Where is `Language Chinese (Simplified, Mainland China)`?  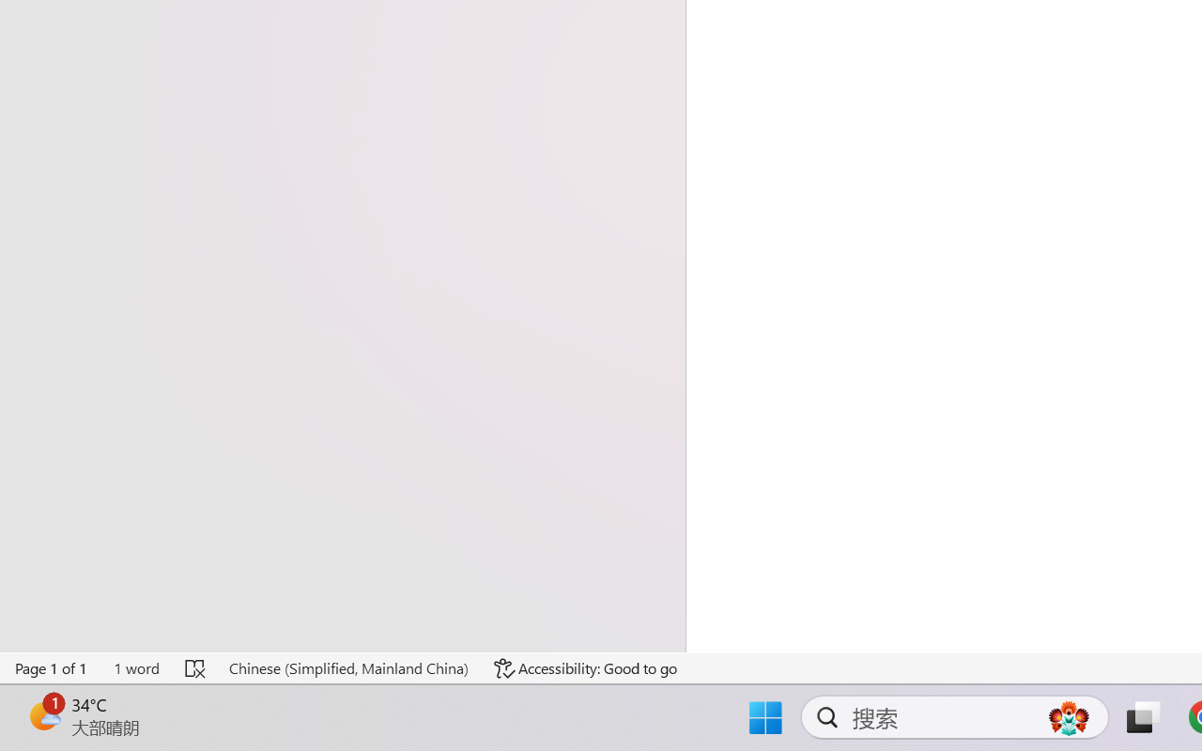 Language Chinese (Simplified, Mainland China) is located at coordinates (347, 668).